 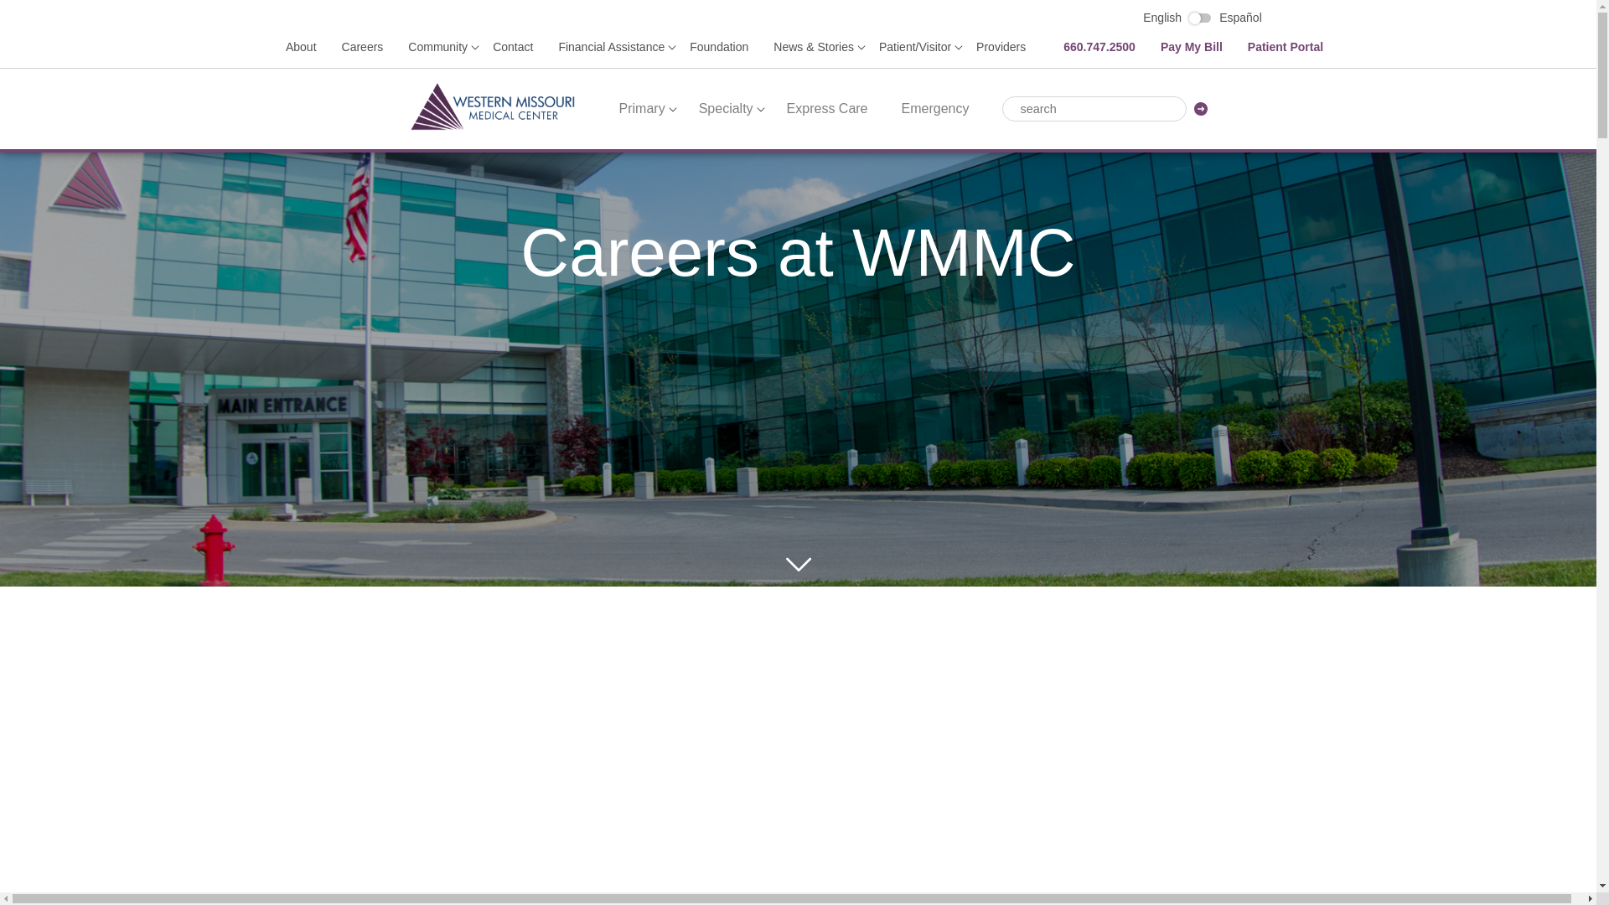 What do you see at coordinates (1001, 47) in the screenshot?
I see `Providers` at bounding box center [1001, 47].